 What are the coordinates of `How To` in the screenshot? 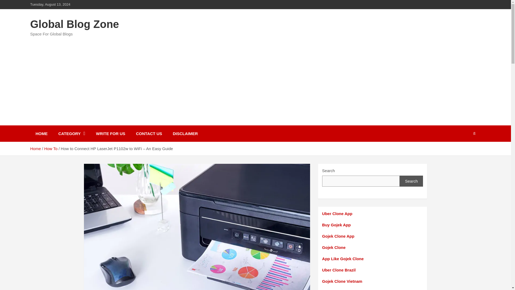 It's located at (51, 148).